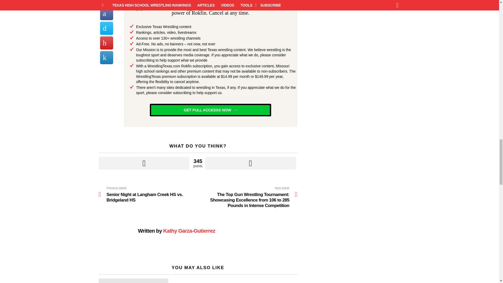 The width and height of the screenshot is (503, 283). What do you see at coordinates (144, 163) in the screenshot?
I see `Upvote` at bounding box center [144, 163].